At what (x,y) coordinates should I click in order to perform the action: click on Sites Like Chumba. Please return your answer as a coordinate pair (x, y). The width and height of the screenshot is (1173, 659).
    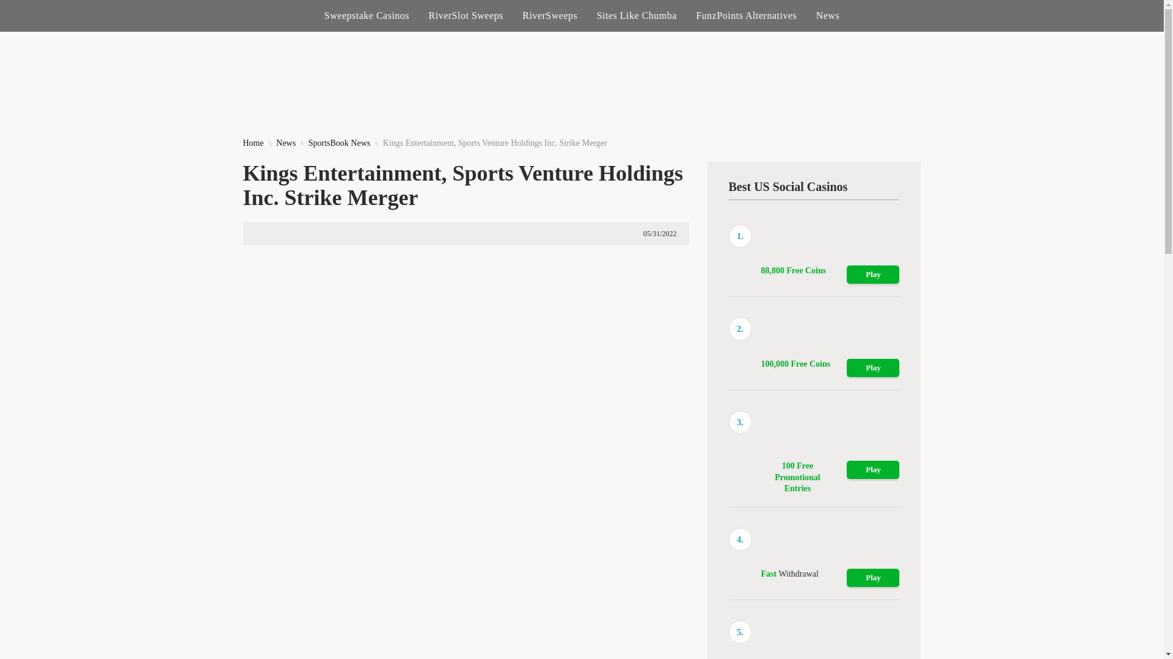
    Looking at the image, I should click on (637, 16).